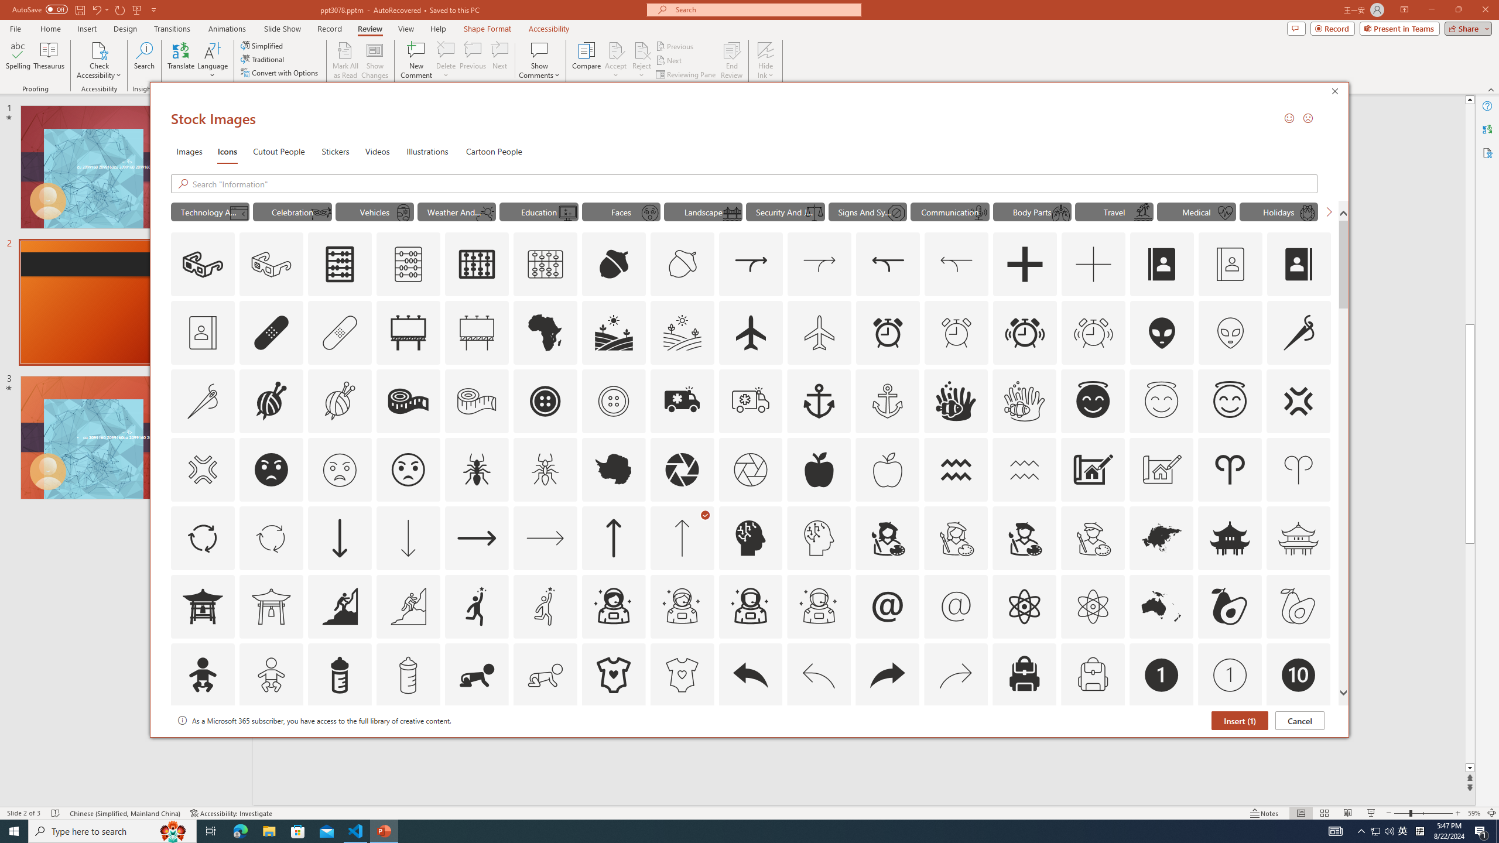 The width and height of the screenshot is (1499, 843). I want to click on Insert (1), so click(1239, 721).